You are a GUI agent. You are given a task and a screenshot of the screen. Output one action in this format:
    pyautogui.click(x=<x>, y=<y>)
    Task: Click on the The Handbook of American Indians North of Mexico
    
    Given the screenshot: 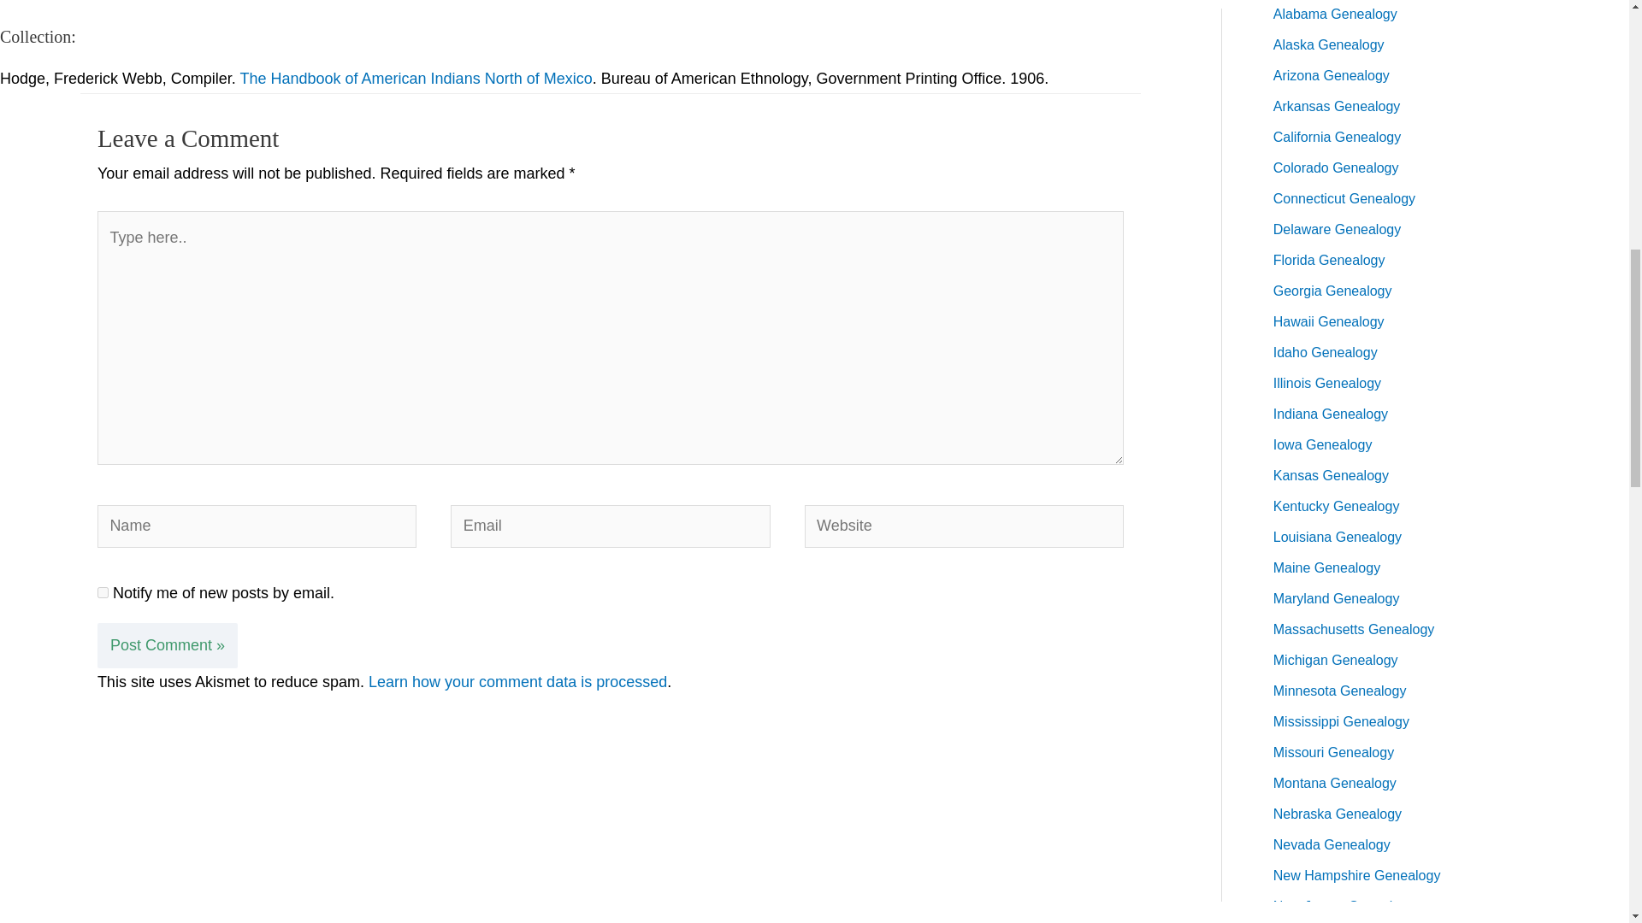 What is the action you would take?
    pyautogui.click(x=416, y=79)
    